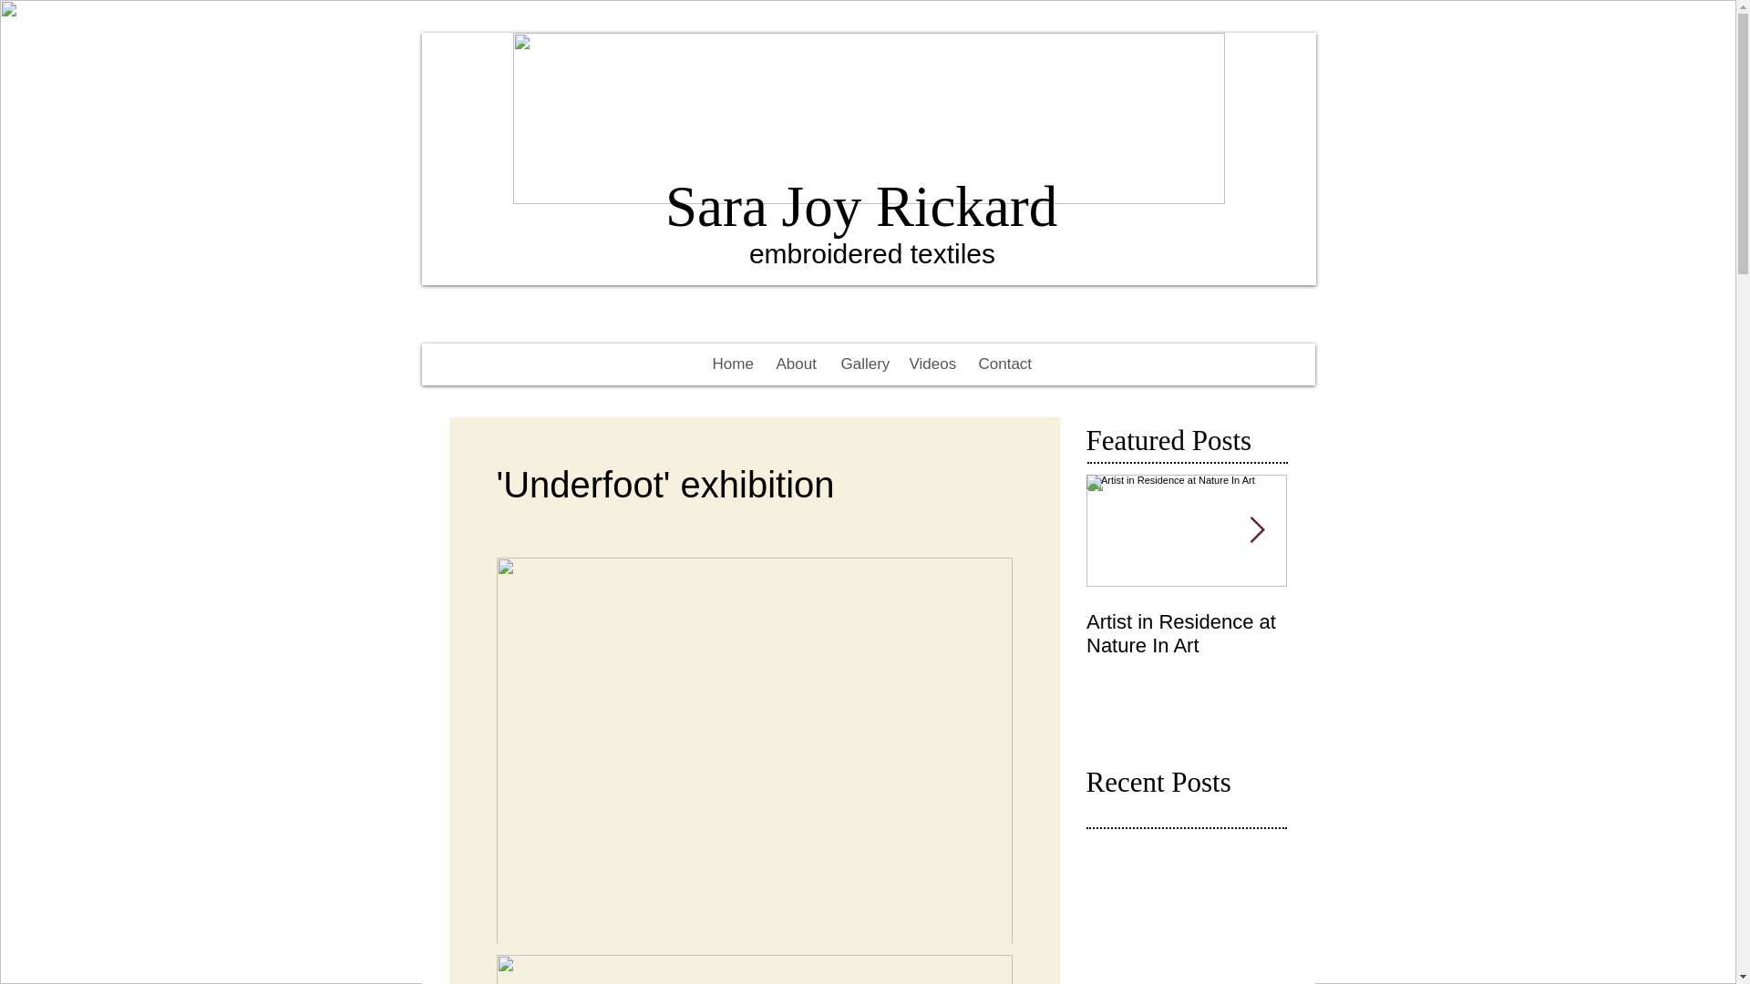 This screenshot has width=1750, height=984. I want to click on Sara Joy Rickard , so click(868, 207).